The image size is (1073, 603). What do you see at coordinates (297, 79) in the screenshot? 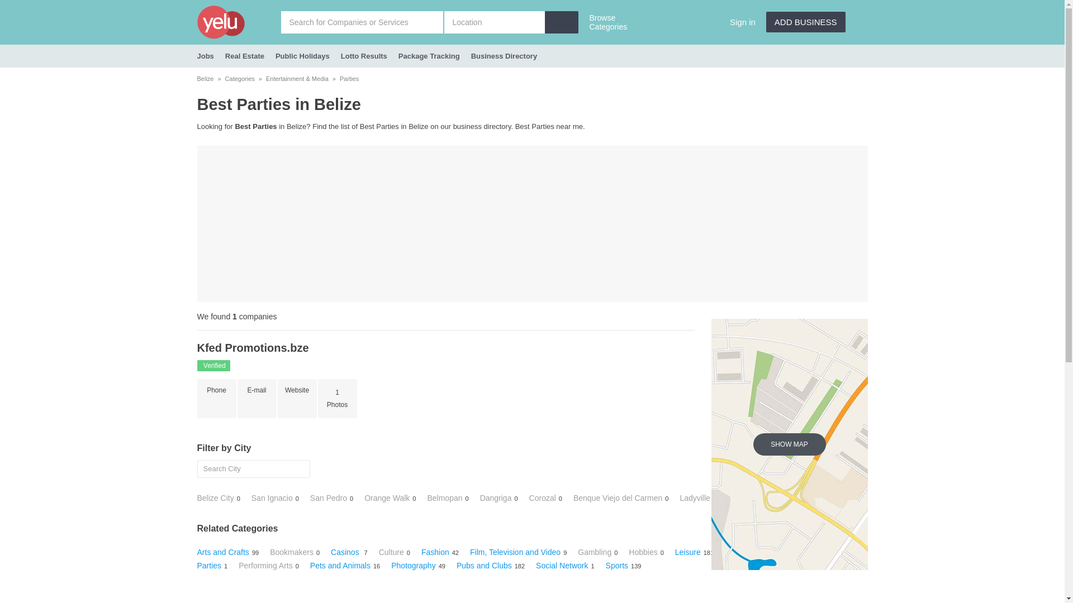
I see `Entertainment & Media` at bounding box center [297, 79].